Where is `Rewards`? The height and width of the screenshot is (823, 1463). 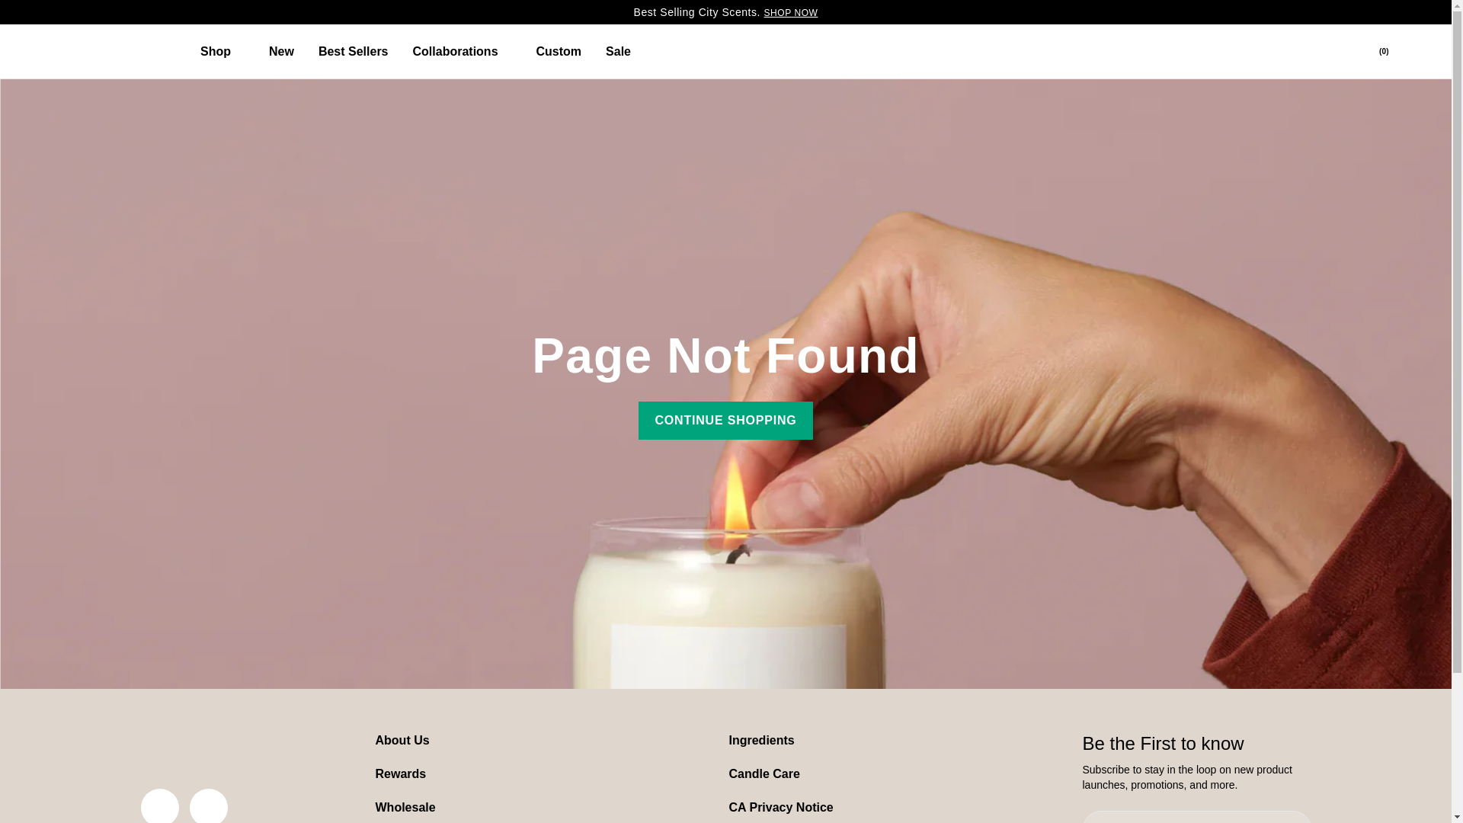 Rewards is located at coordinates (399, 773).